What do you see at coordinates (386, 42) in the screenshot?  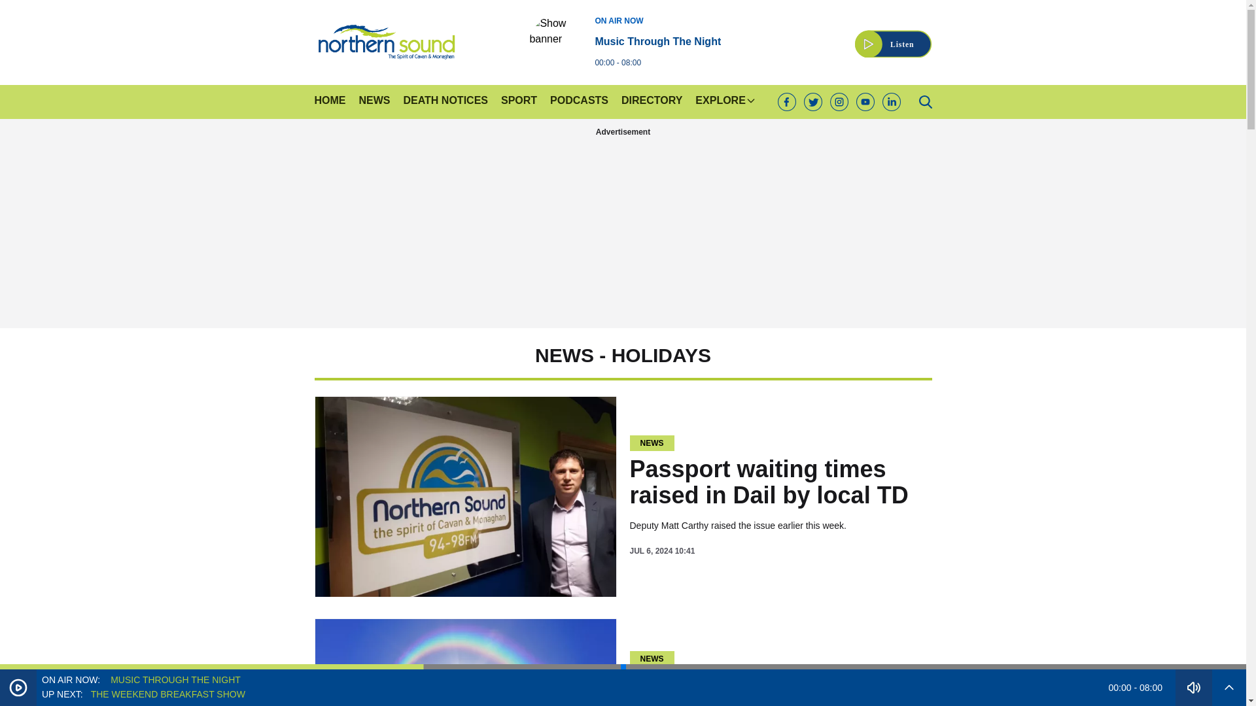 I see `PODCASTS` at bounding box center [386, 42].